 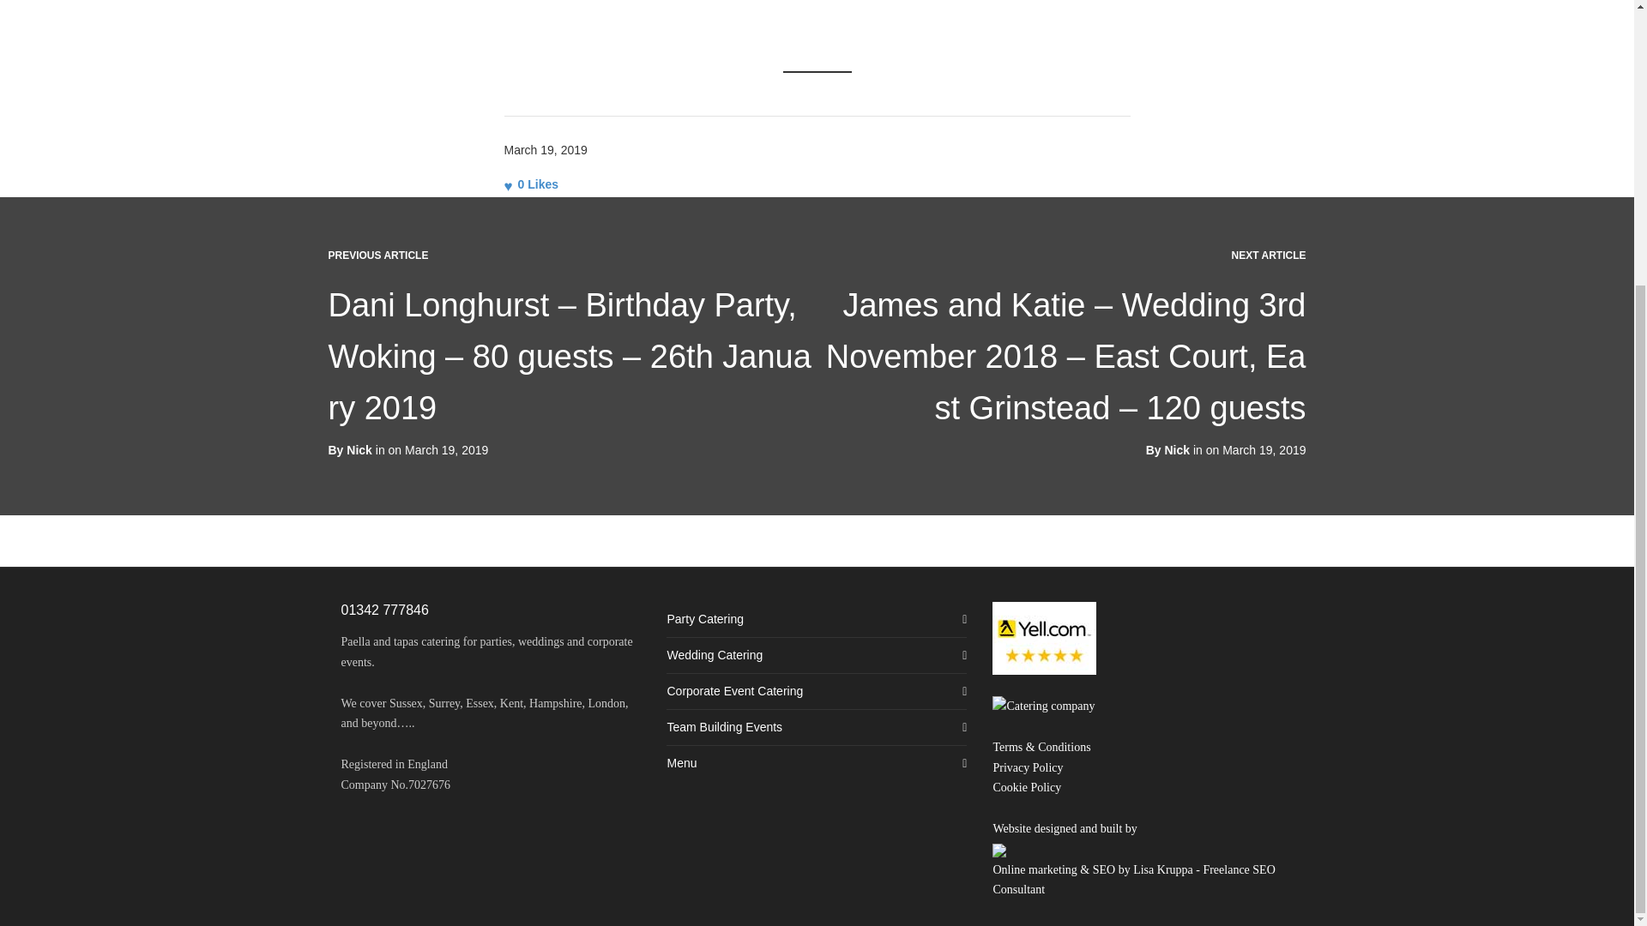 What do you see at coordinates (817, 655) in the screenshot?
I see `Wedding Catering` at bounding box center [817, 655].